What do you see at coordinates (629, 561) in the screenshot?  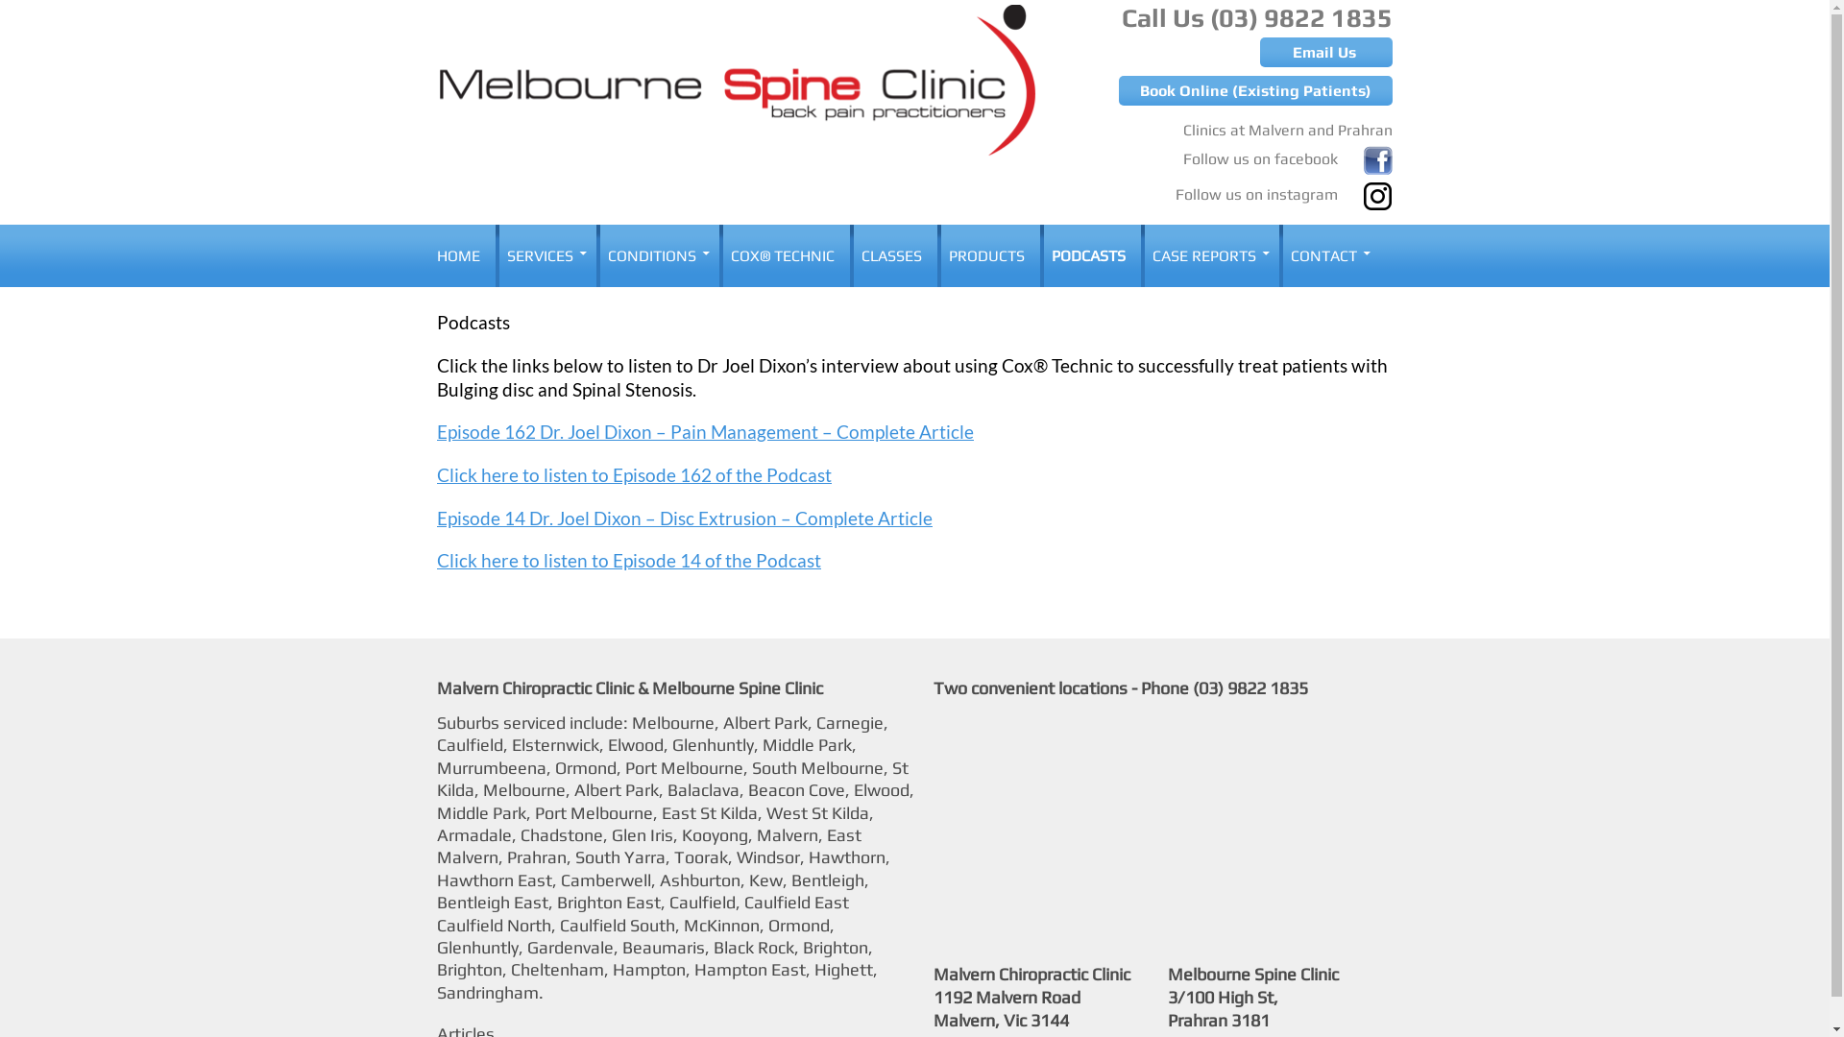 I see `Click here to listen to Episode 14 of the Podcast` at bounding box center [629, 561].